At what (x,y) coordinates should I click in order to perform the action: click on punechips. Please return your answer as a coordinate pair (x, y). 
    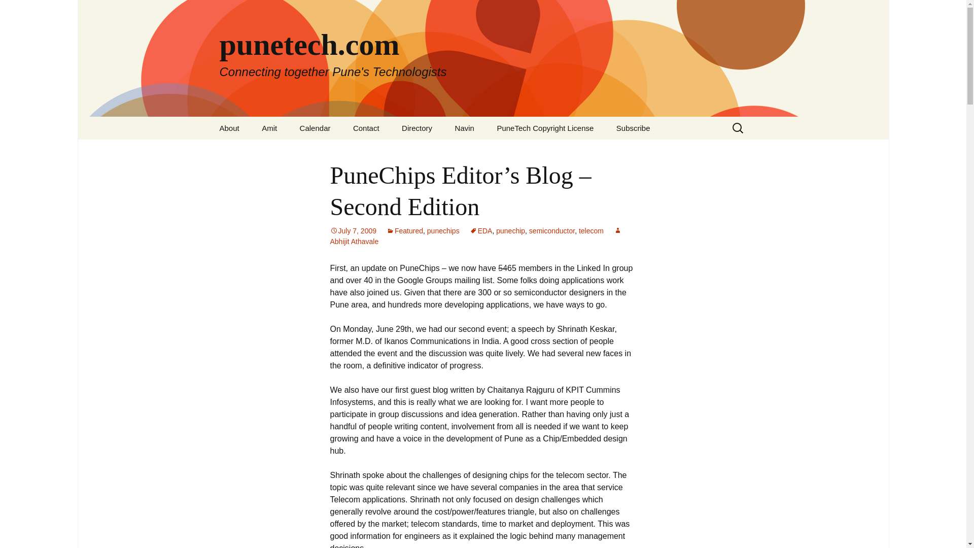
    Looking at the image, I should click on (443, 231).